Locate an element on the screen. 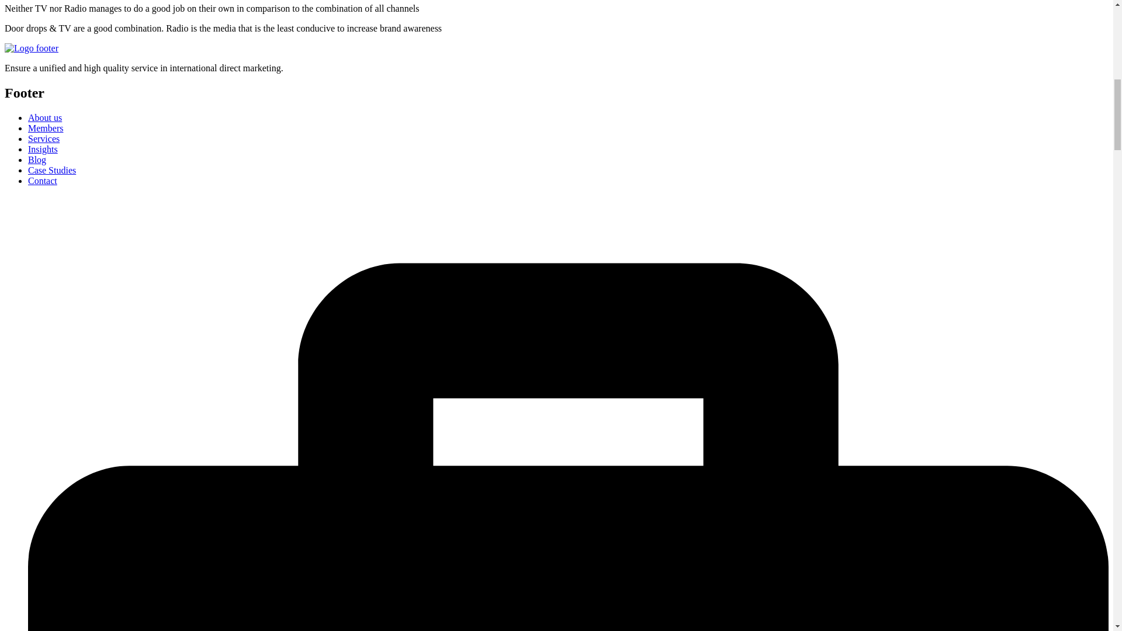 The height and width of the screenshot is (631, 1122). Blog is located at coordinates (37, 159).